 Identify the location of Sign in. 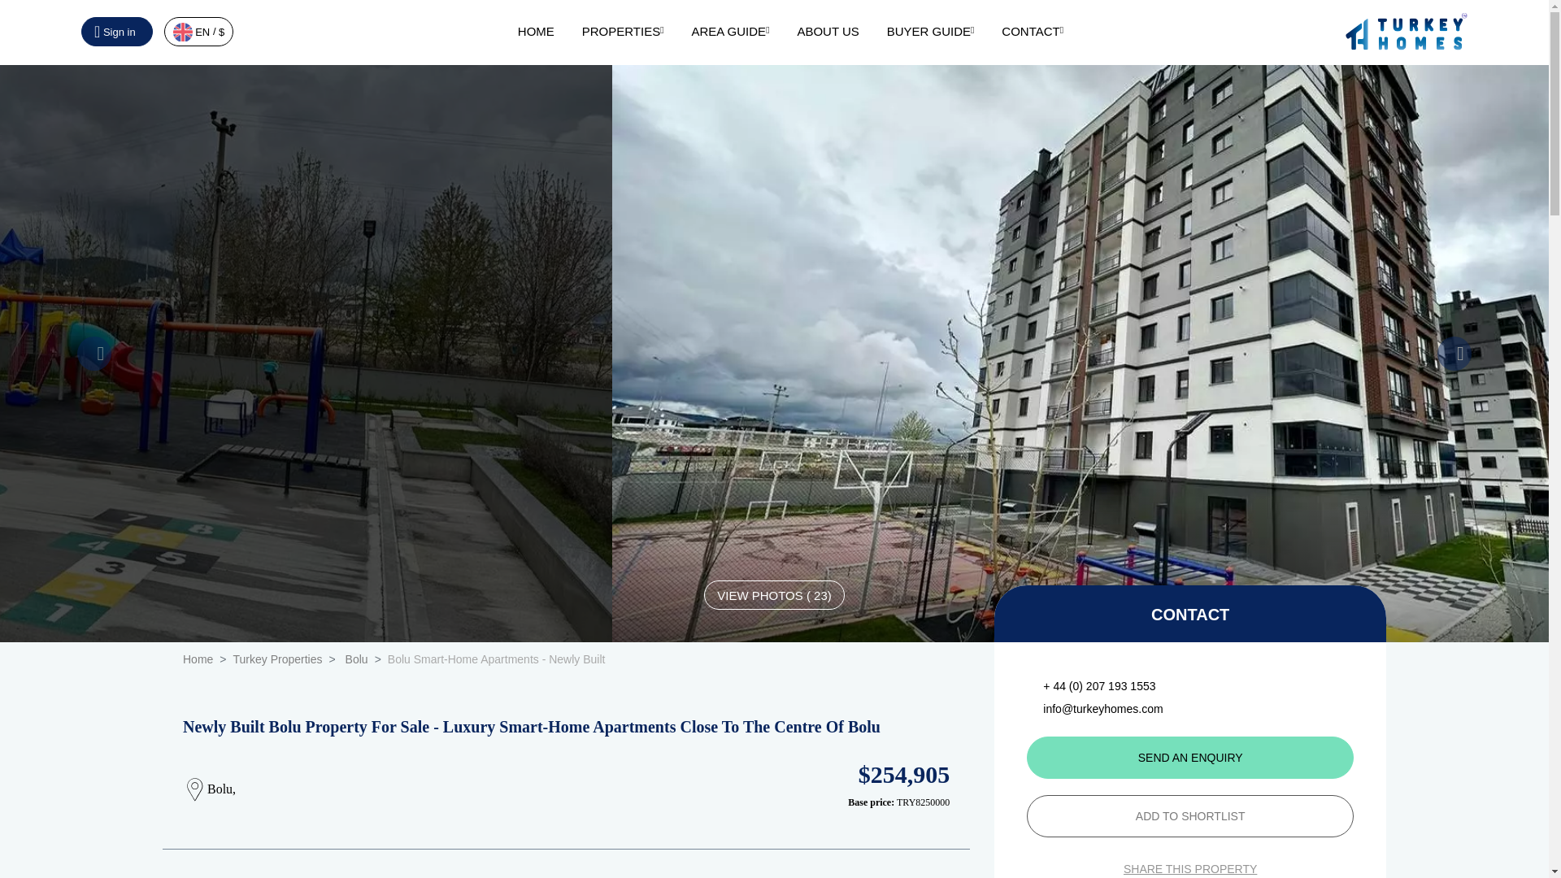
(117, 31).